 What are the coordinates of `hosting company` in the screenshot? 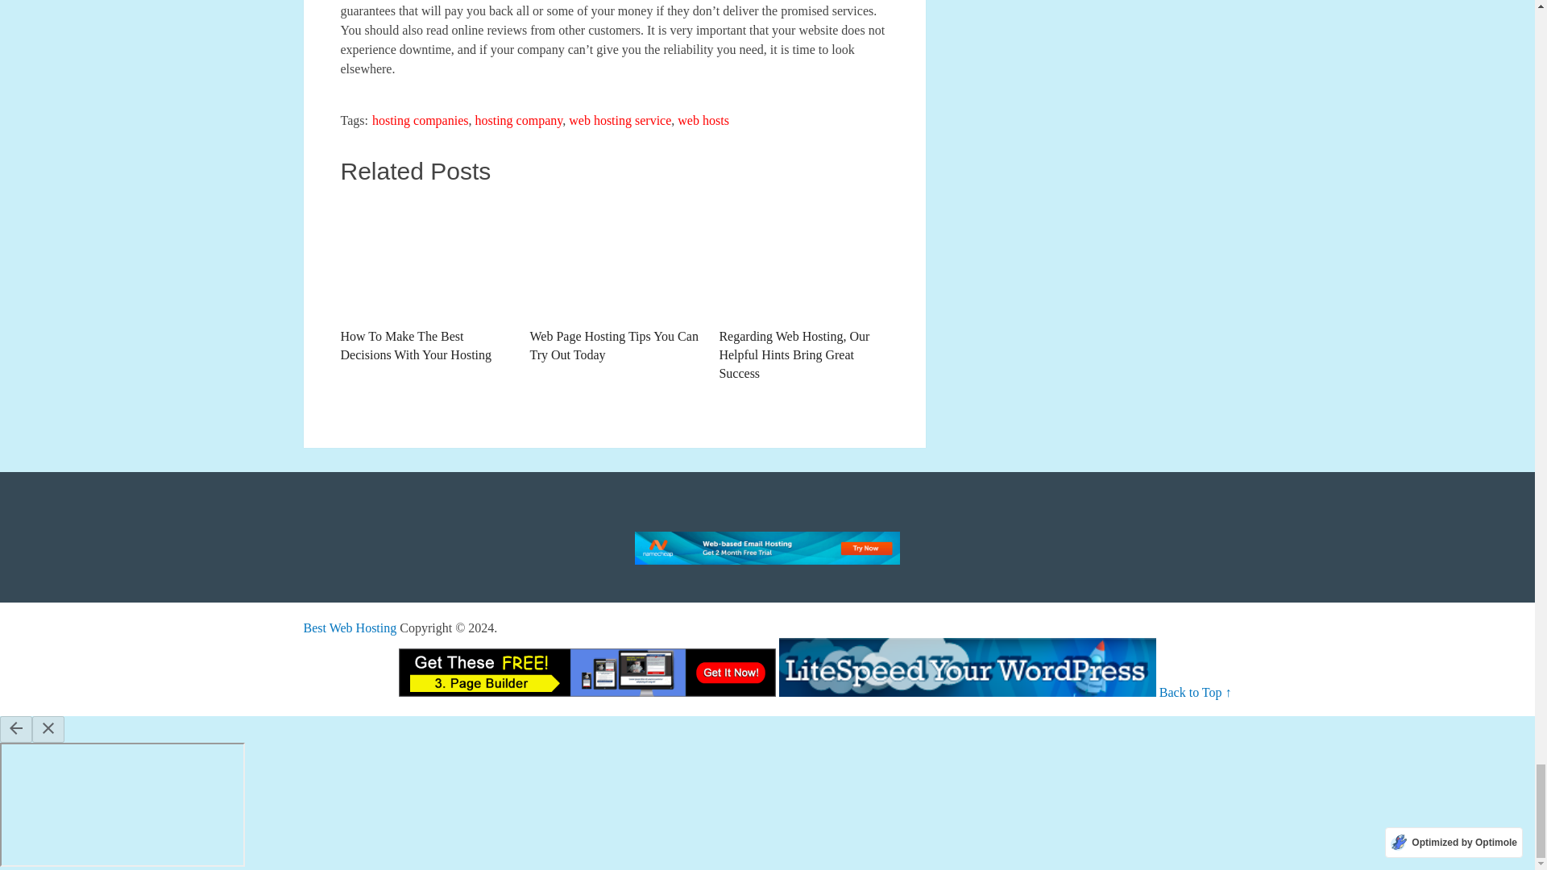 It's located at (519, 120).